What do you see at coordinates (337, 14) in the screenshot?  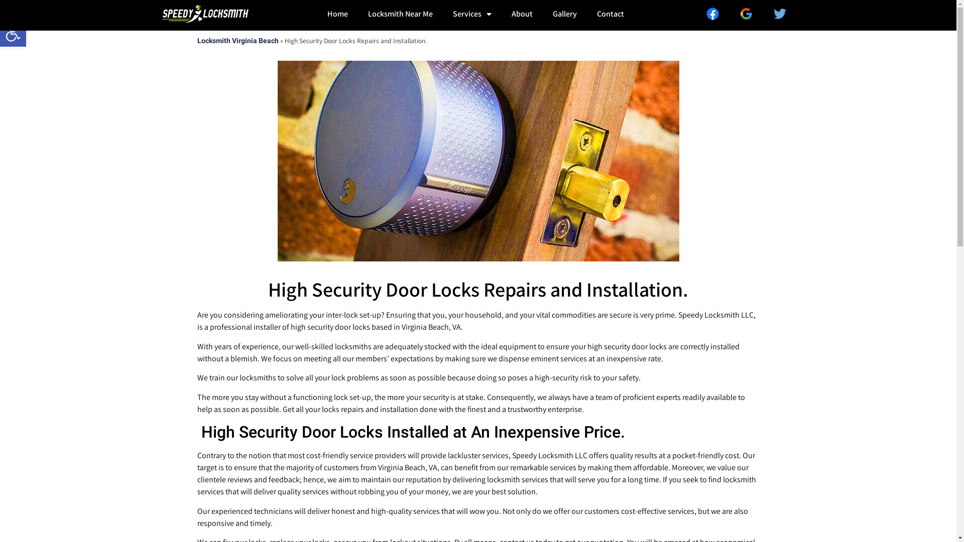 I see `Home` at bounding box center [337, 14].